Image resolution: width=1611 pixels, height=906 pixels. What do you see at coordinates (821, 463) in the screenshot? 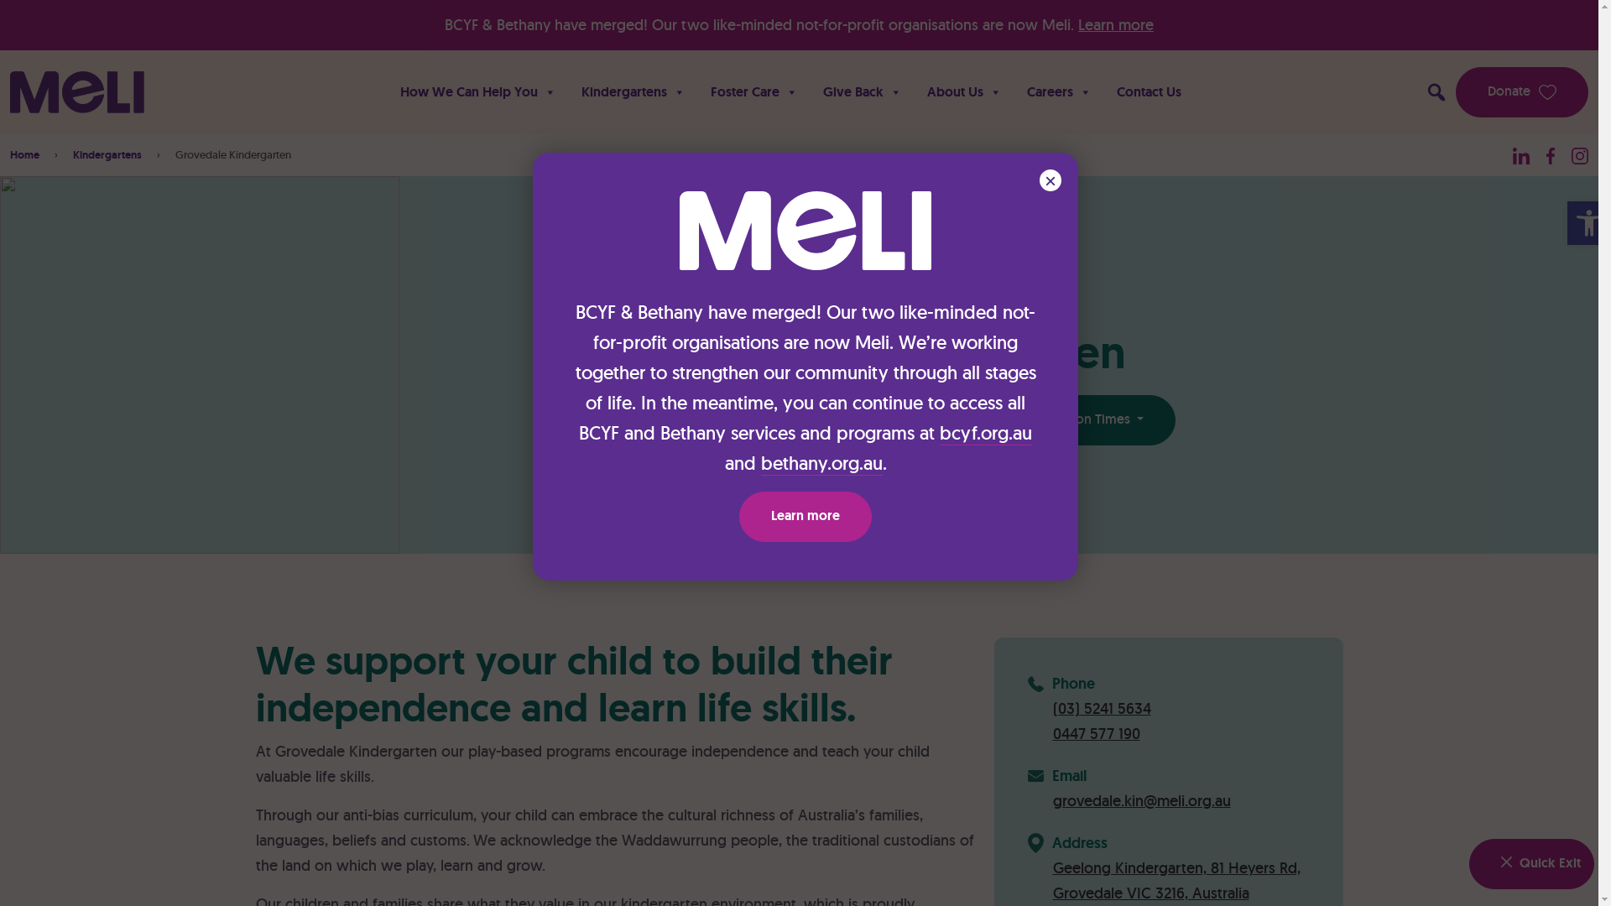
I see `bethany.org.au` at bounding box center [821, 463].